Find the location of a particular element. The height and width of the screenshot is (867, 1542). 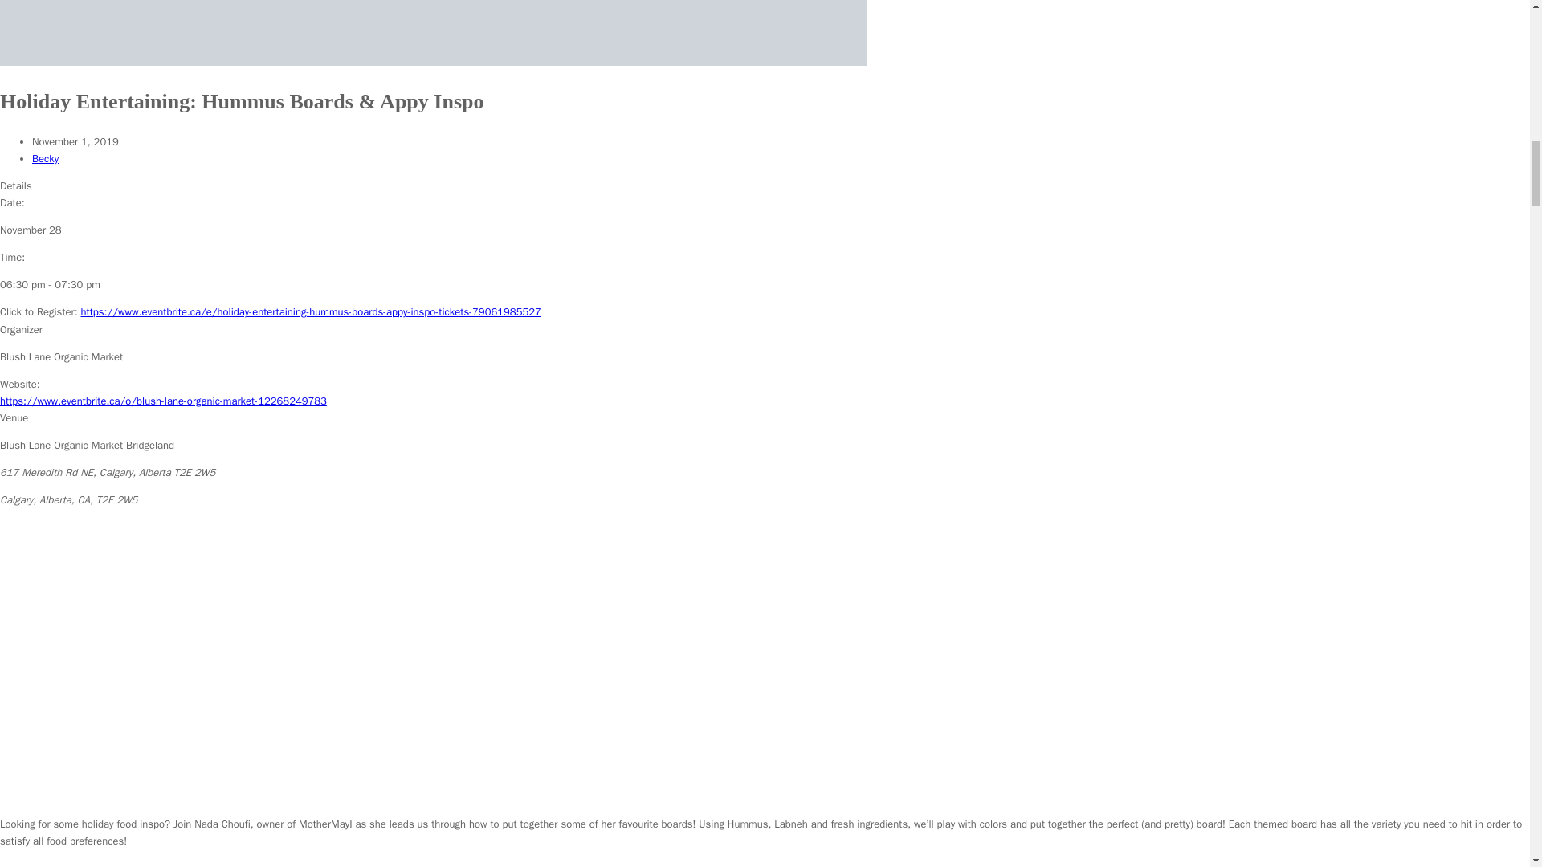

Posts by Becky is located at coordinates (45, 159).